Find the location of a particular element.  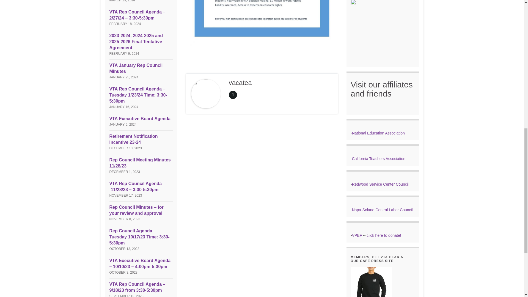

VPEF Donation Form is located at coordinates (383, 235).